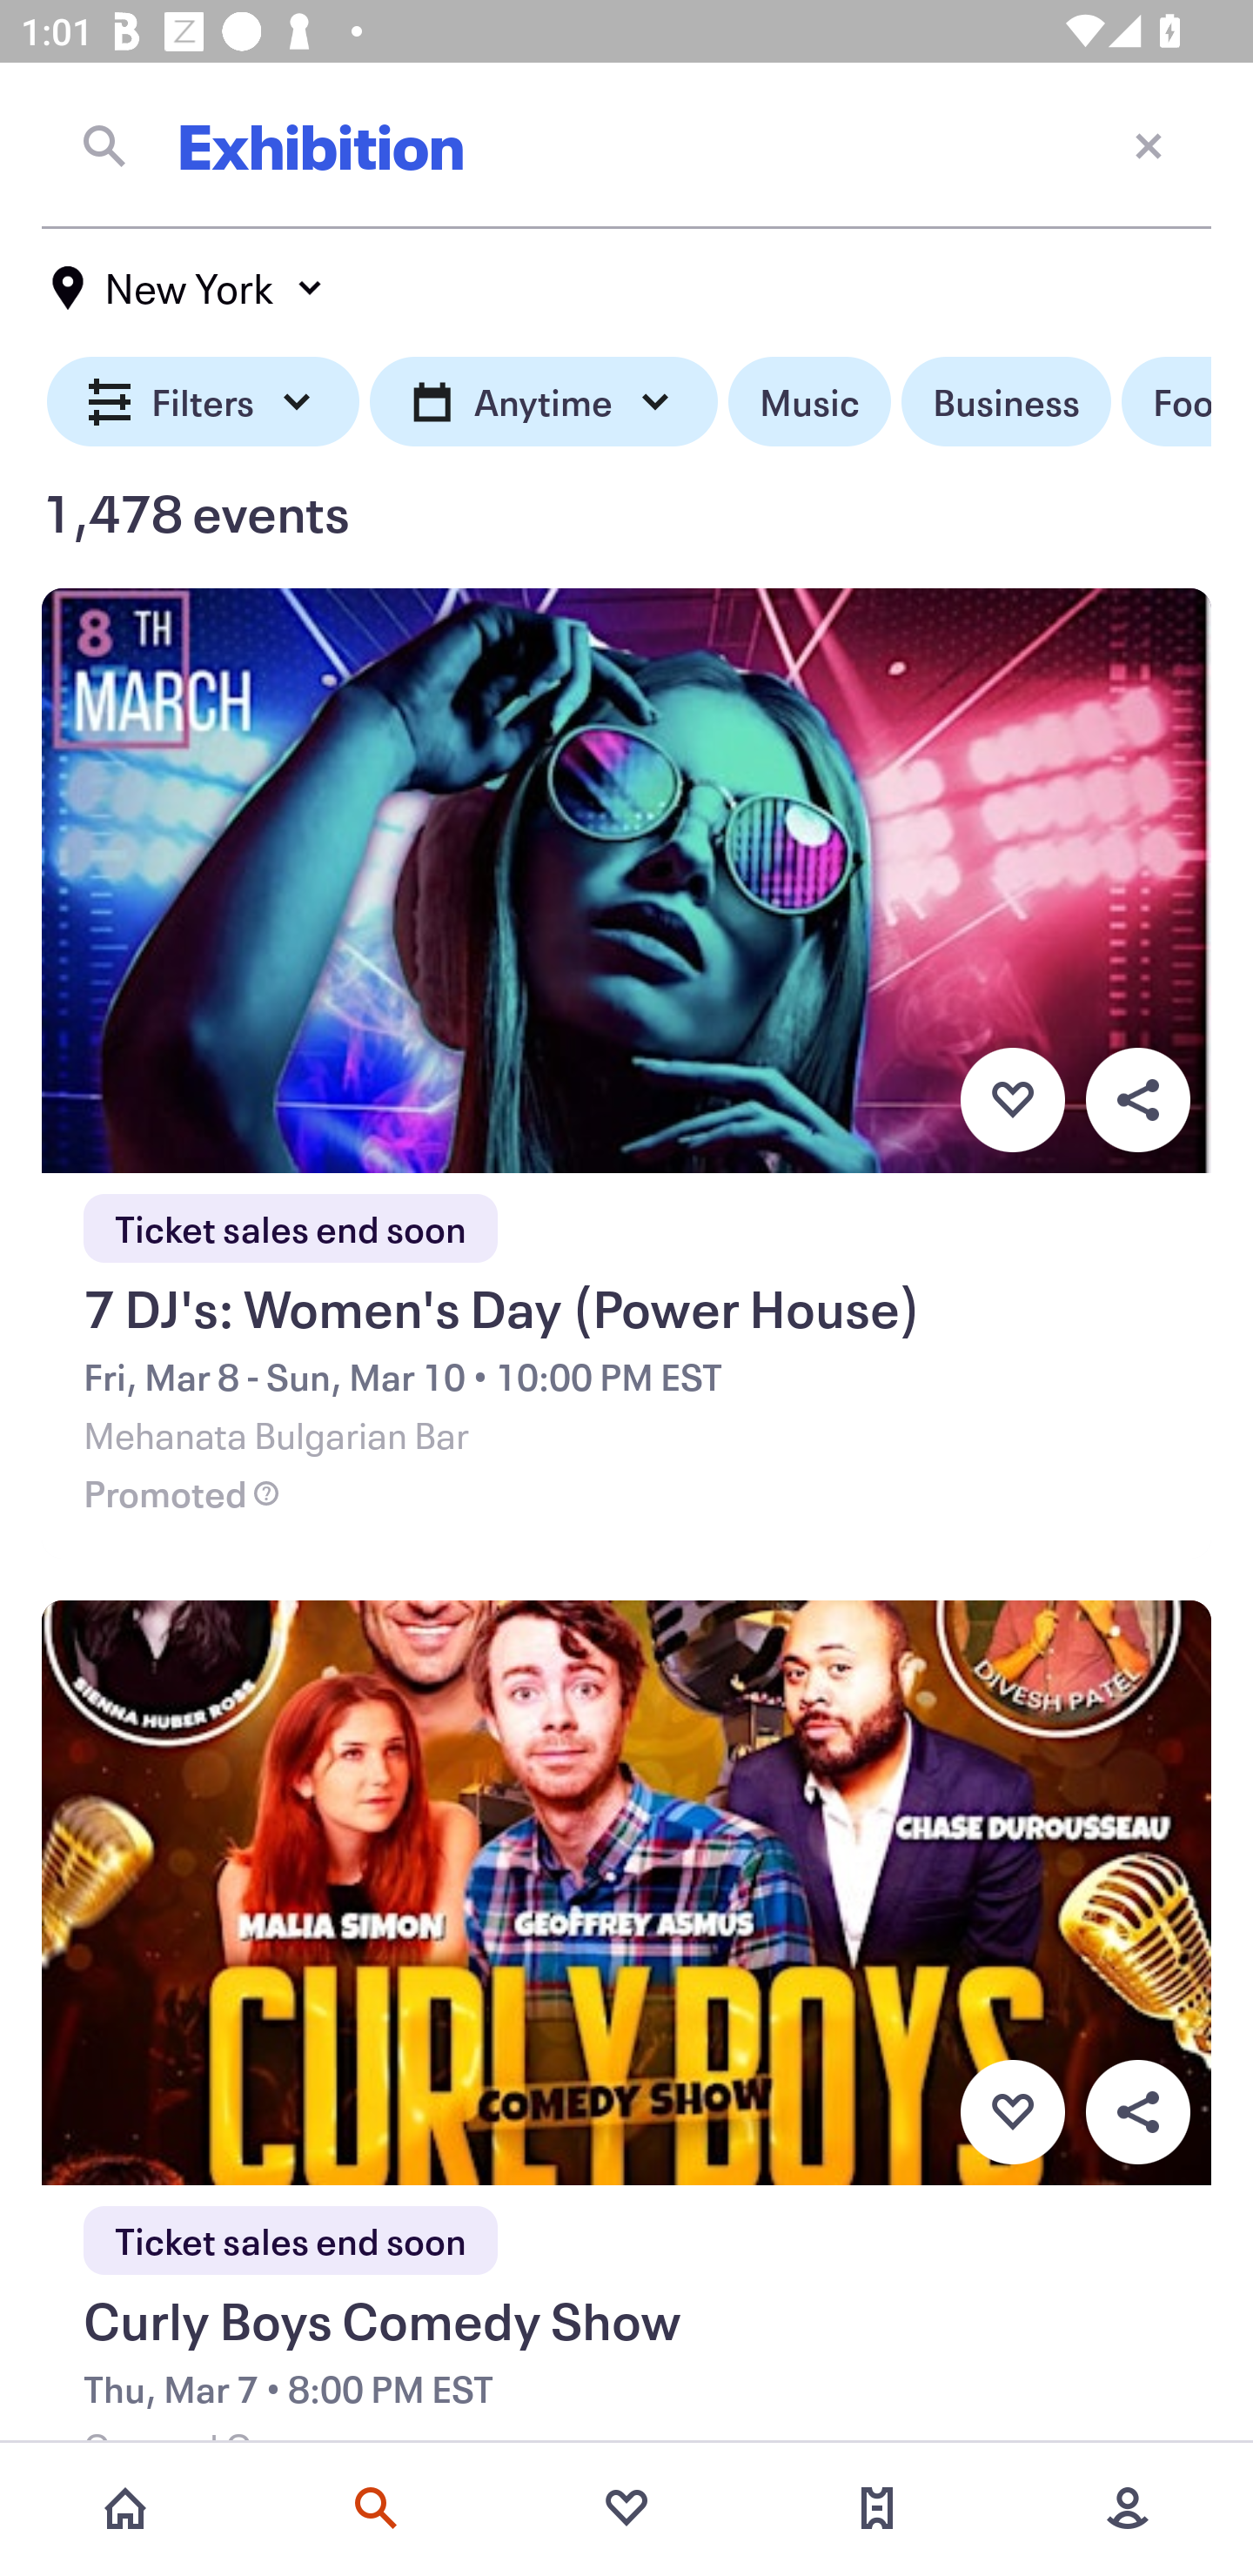 This screenshot has width=1253, height=2576. What do you see at coordinates (1012, 1099) in the screenshot?
I see `Favorite button` at bounding box center [1012, 1099].